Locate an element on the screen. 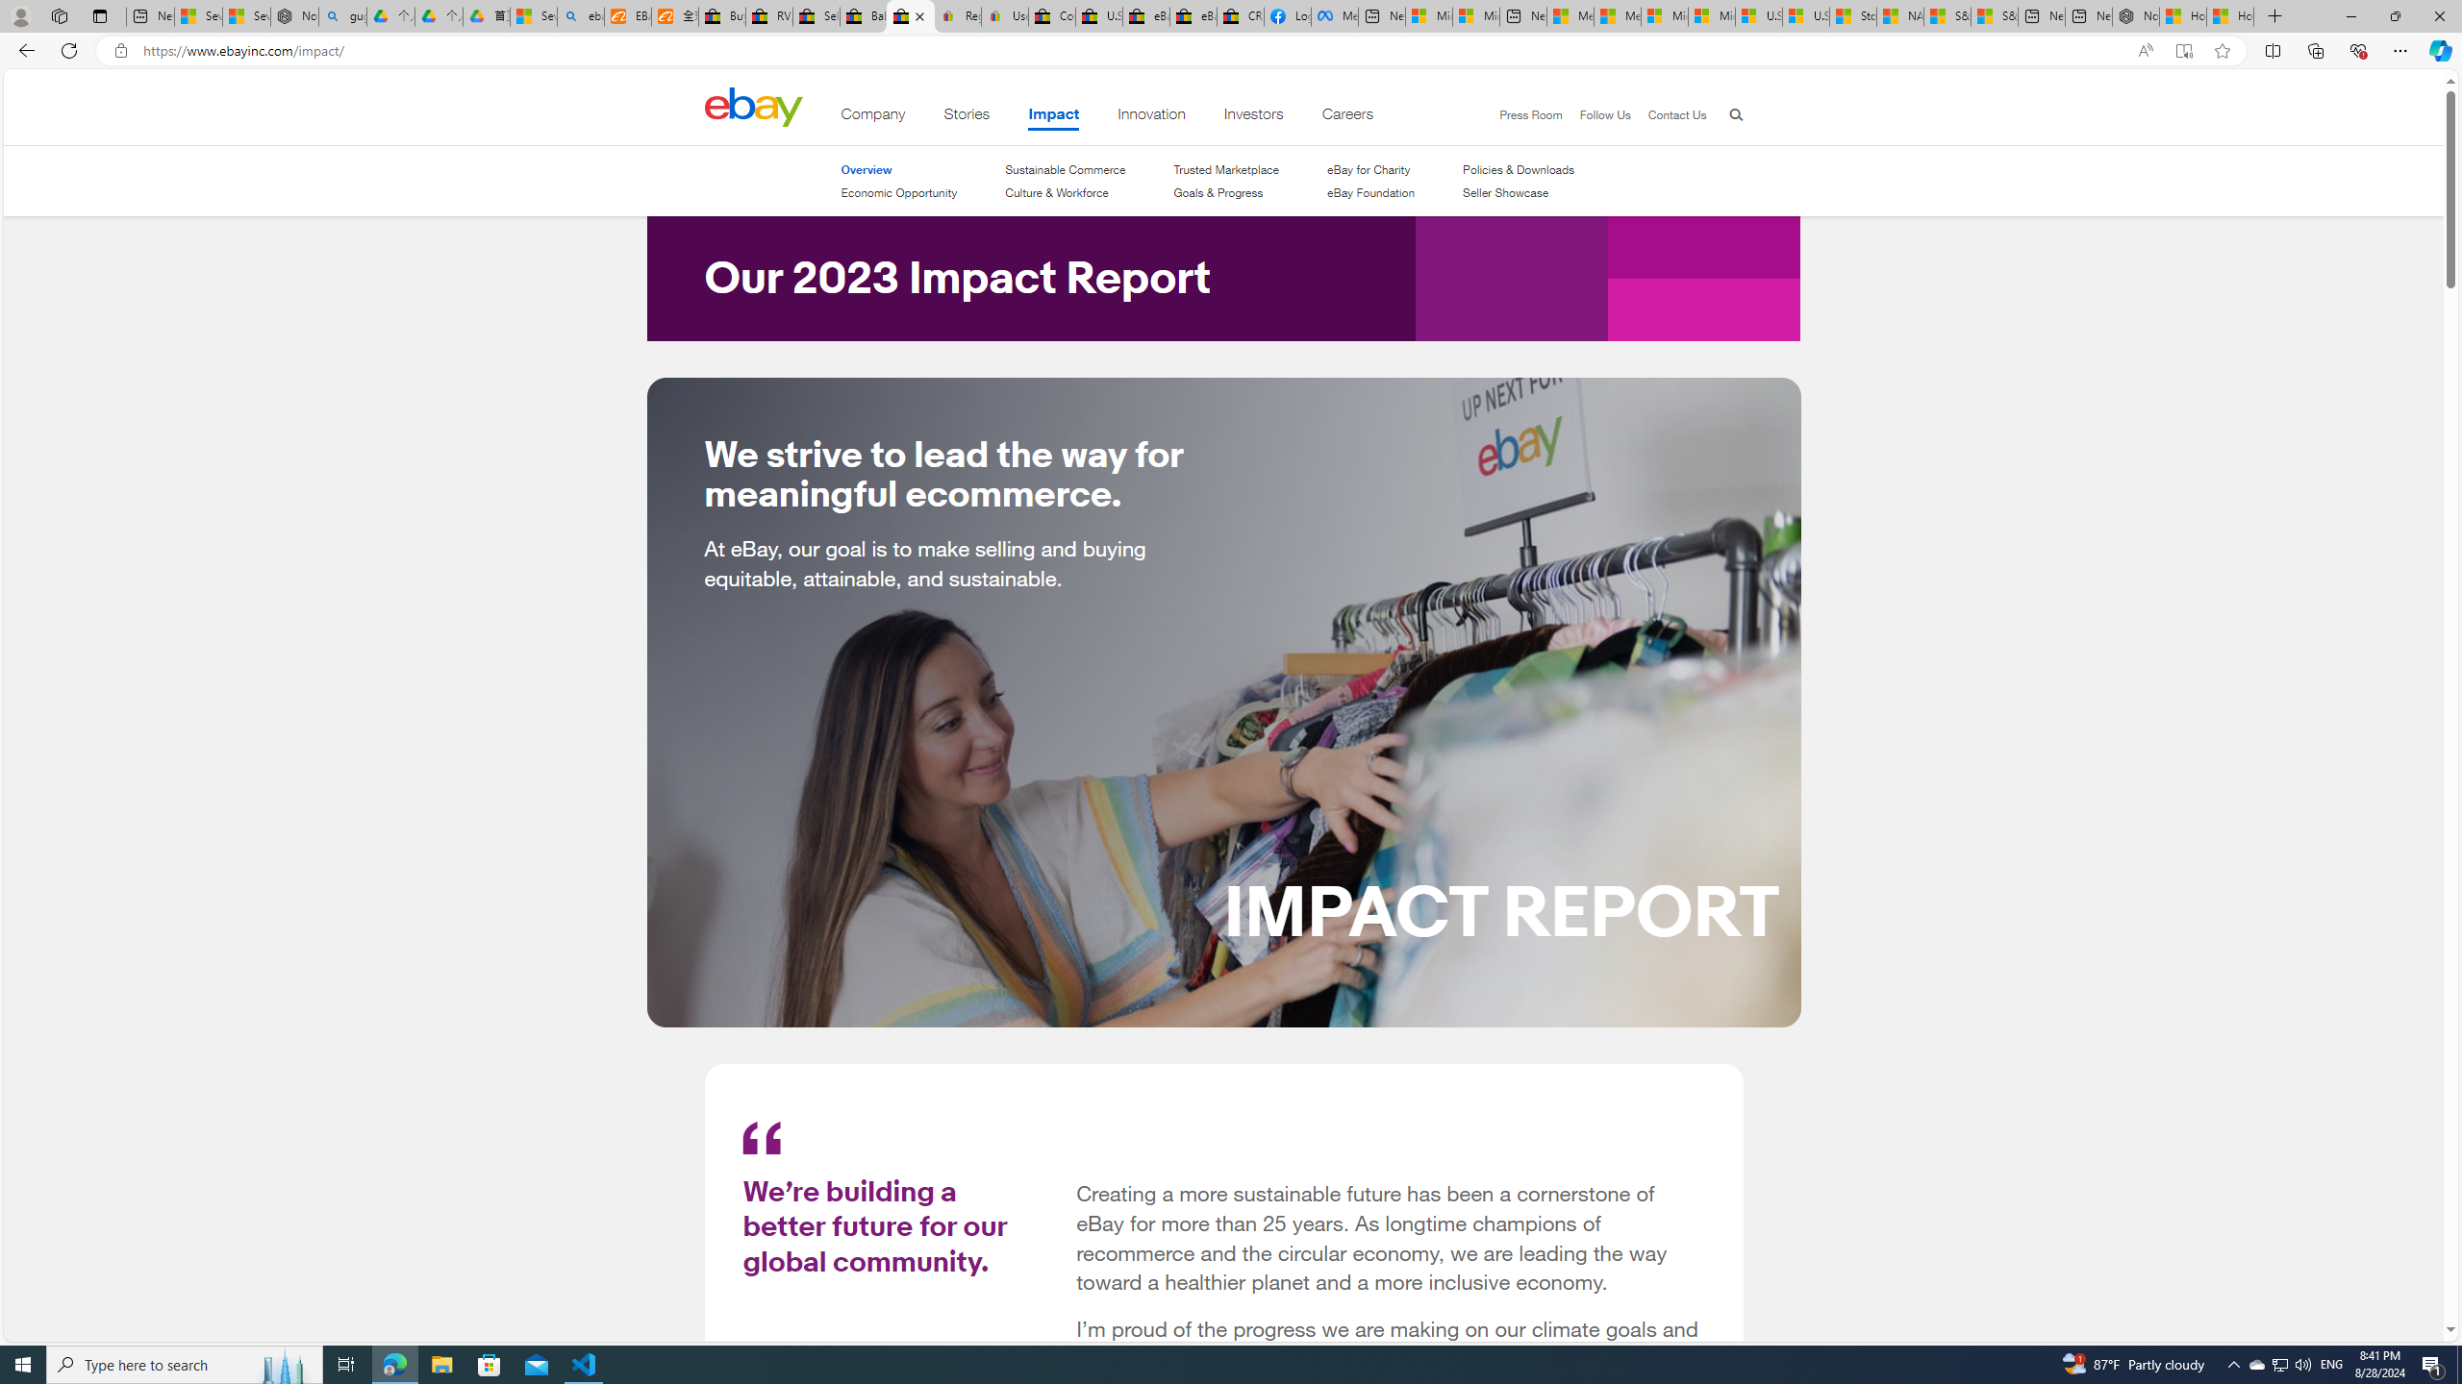  Seller Showcase is located at coordinates (1505, 192).